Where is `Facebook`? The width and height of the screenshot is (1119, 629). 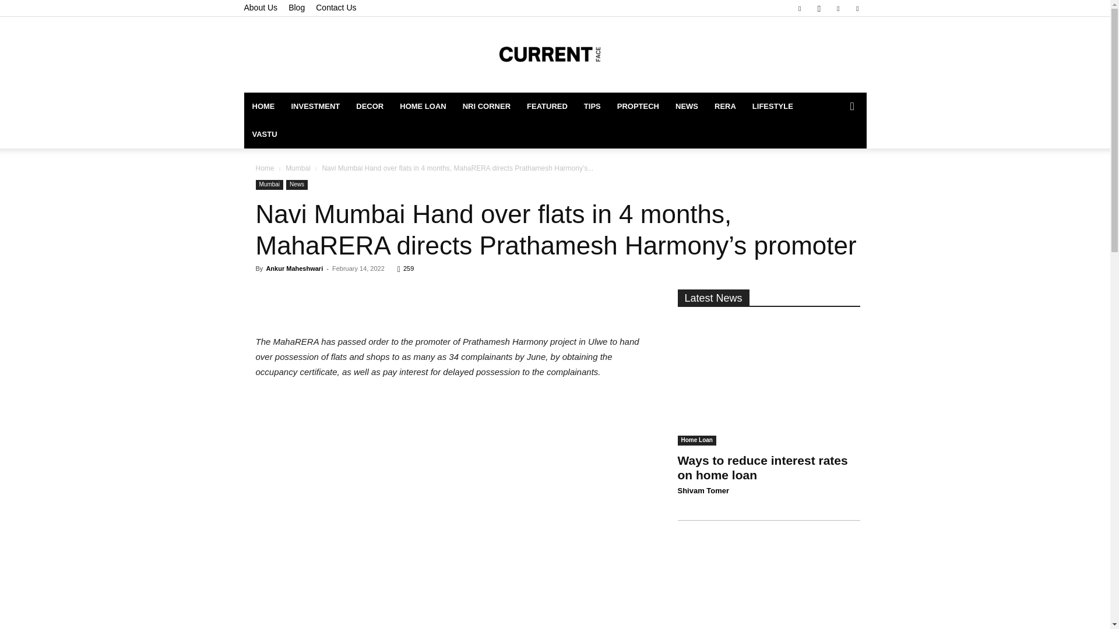
Facebook is located at coordinates (800, 8).